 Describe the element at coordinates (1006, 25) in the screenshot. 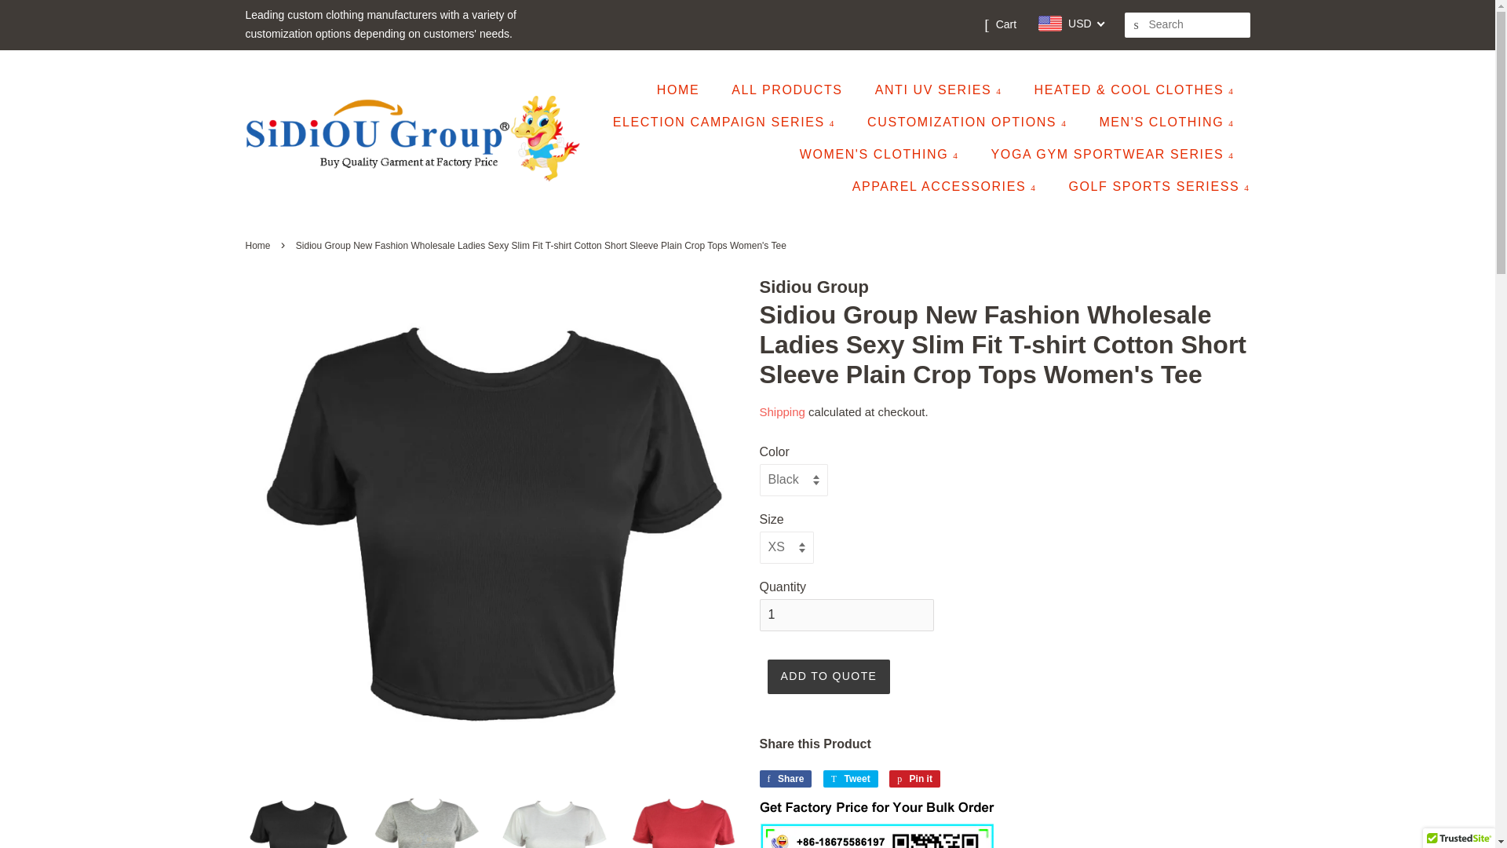

I see `Cart` at that location.